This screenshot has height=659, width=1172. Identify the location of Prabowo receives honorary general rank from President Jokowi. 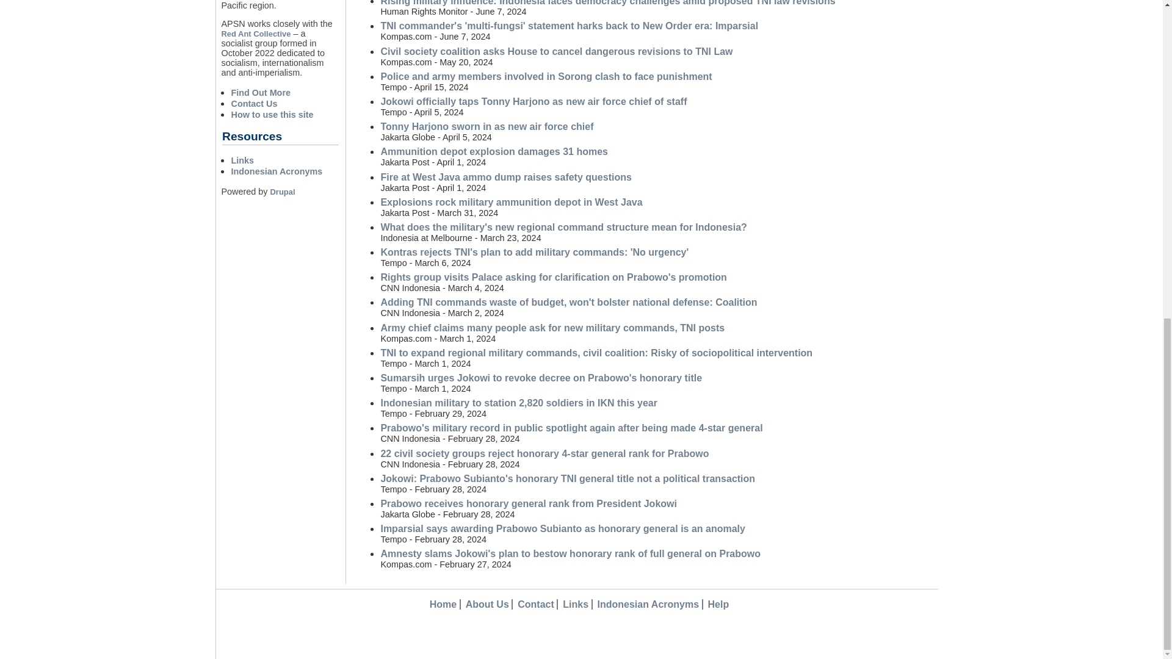
(529, 503).